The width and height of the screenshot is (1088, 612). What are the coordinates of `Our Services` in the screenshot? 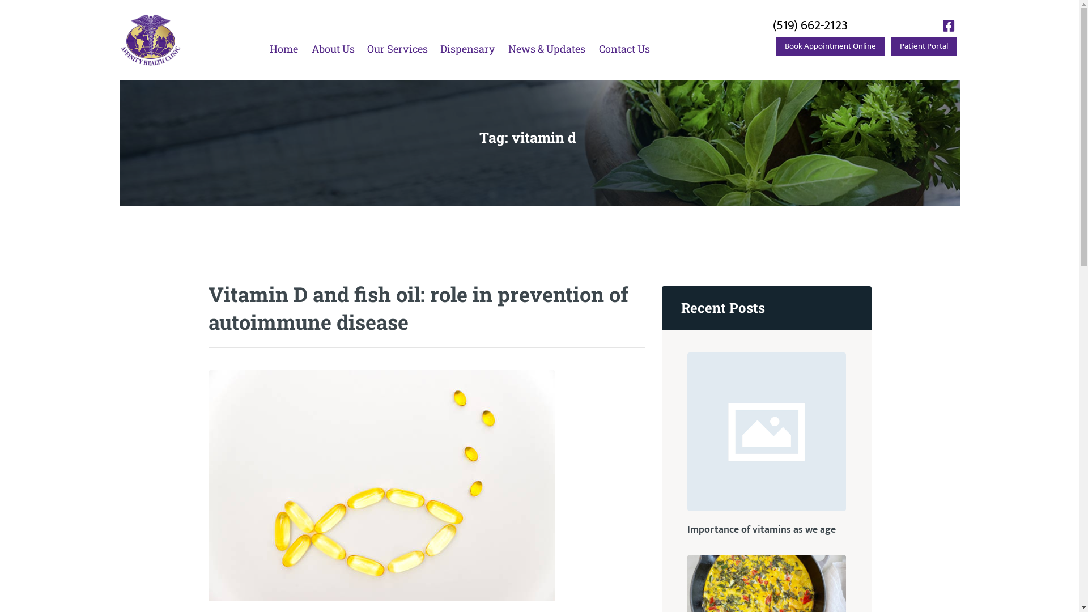 It's located at (397, 49).